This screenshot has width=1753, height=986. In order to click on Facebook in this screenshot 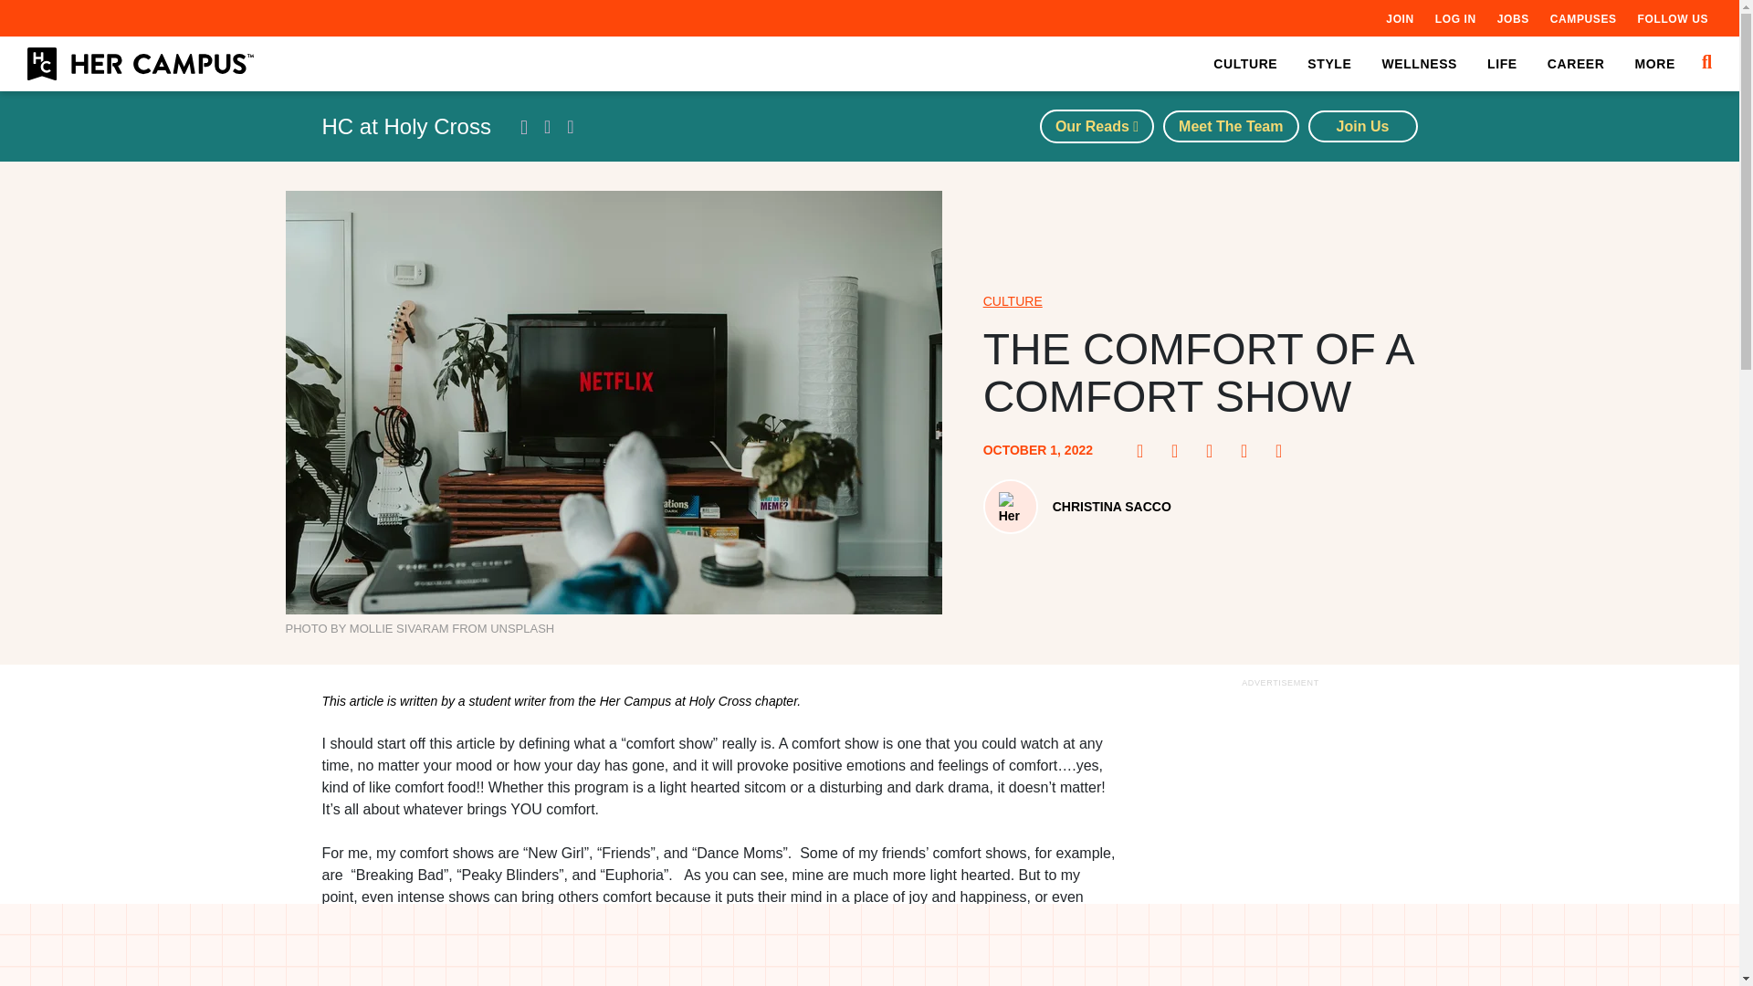, I will do `click(1145, 451)`.